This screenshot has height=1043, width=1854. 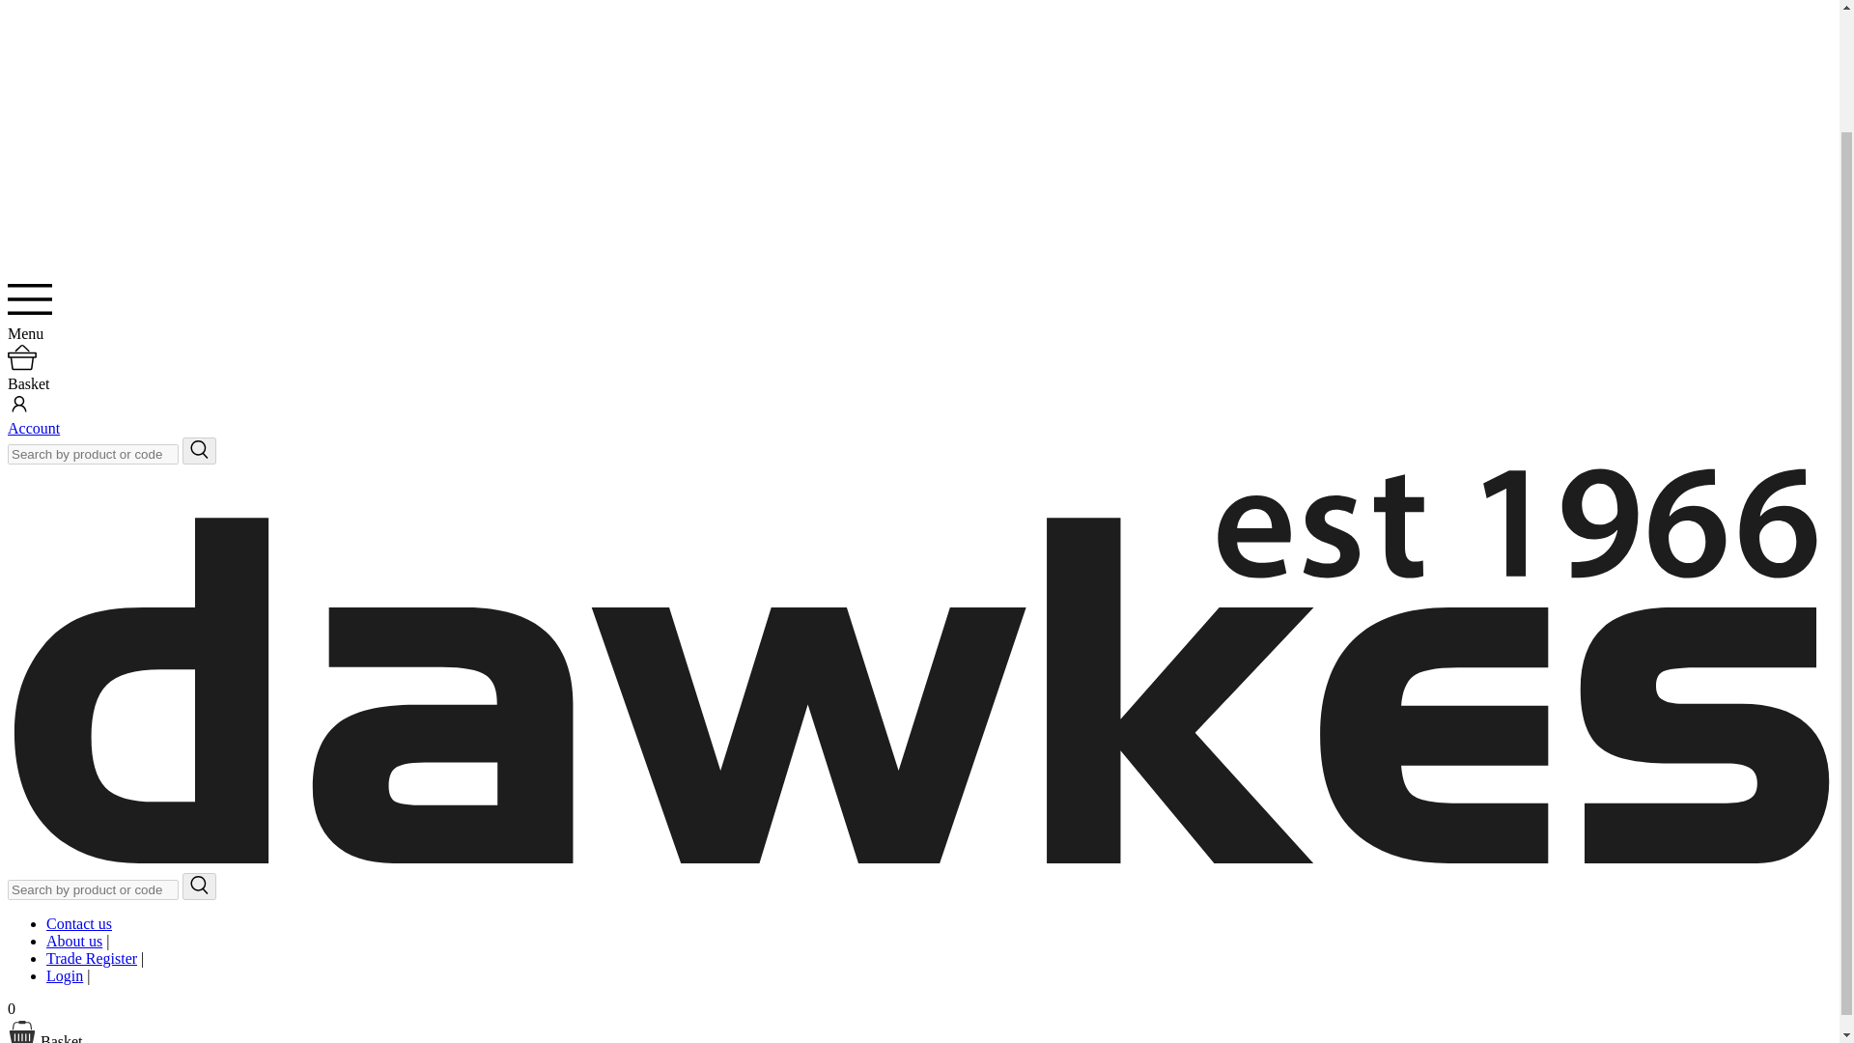 What do you see at coordinates (79, 923) in the screenshot?
I see `Contact us` at bounding box center [79, 923].